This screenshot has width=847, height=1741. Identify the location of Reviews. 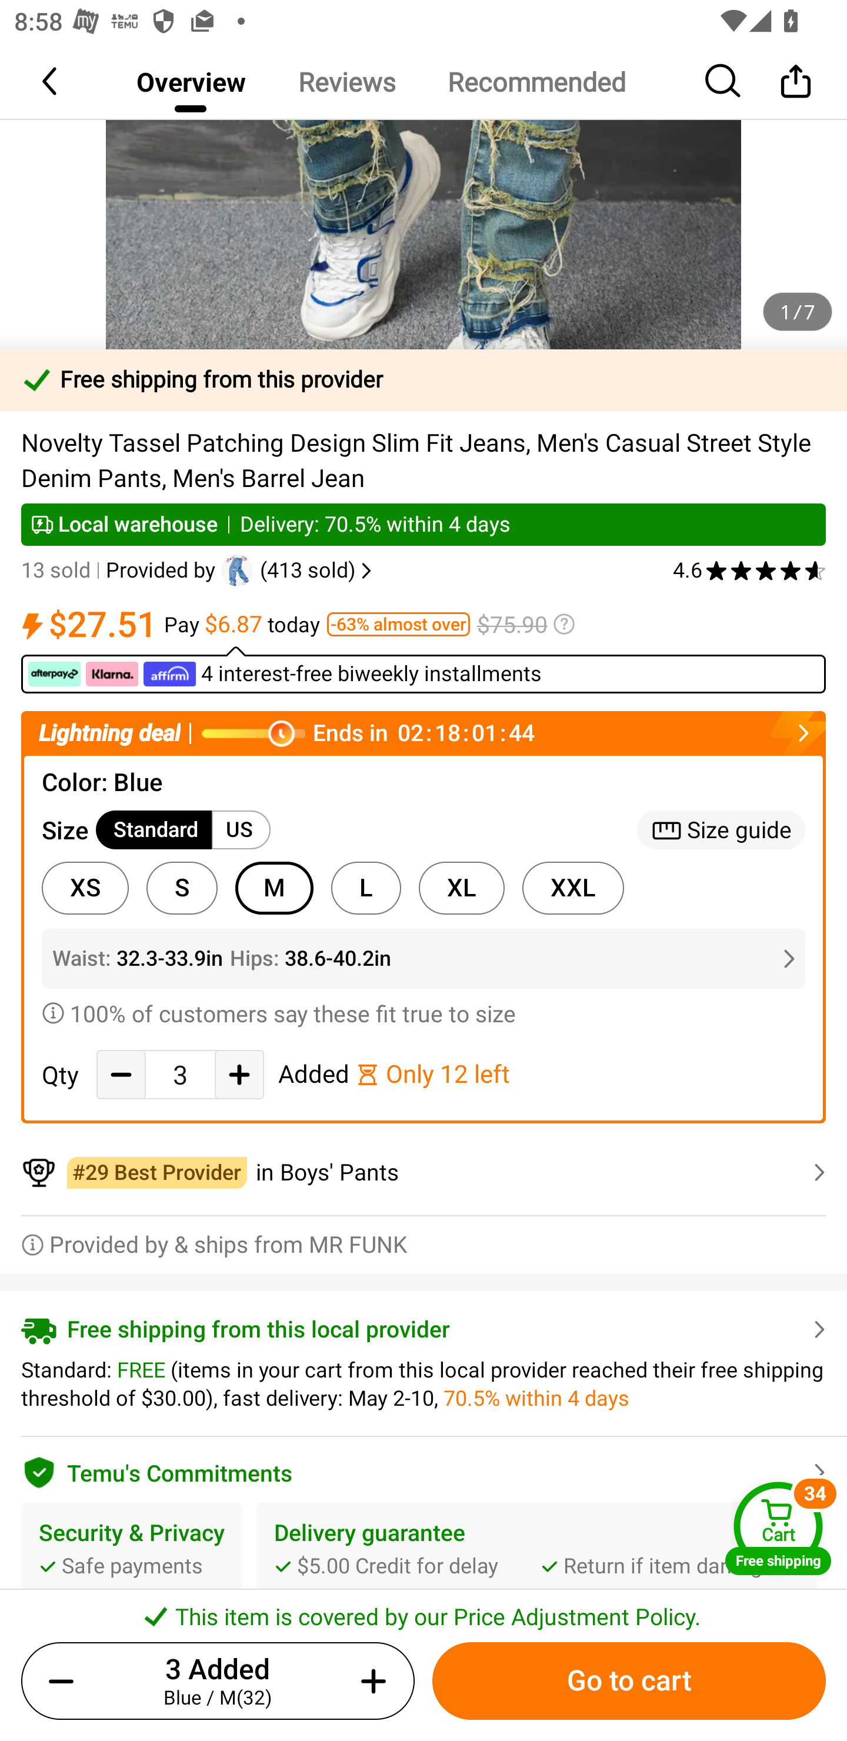
(346, 81).